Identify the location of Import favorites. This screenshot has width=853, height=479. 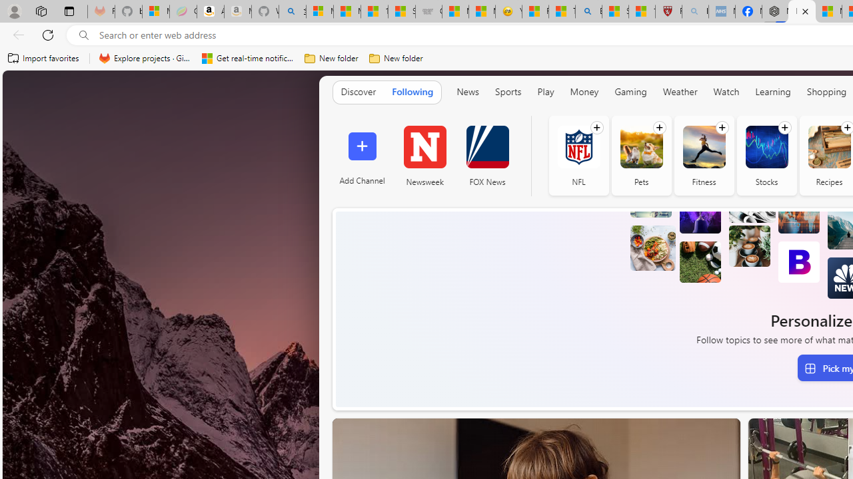
(44, 59).